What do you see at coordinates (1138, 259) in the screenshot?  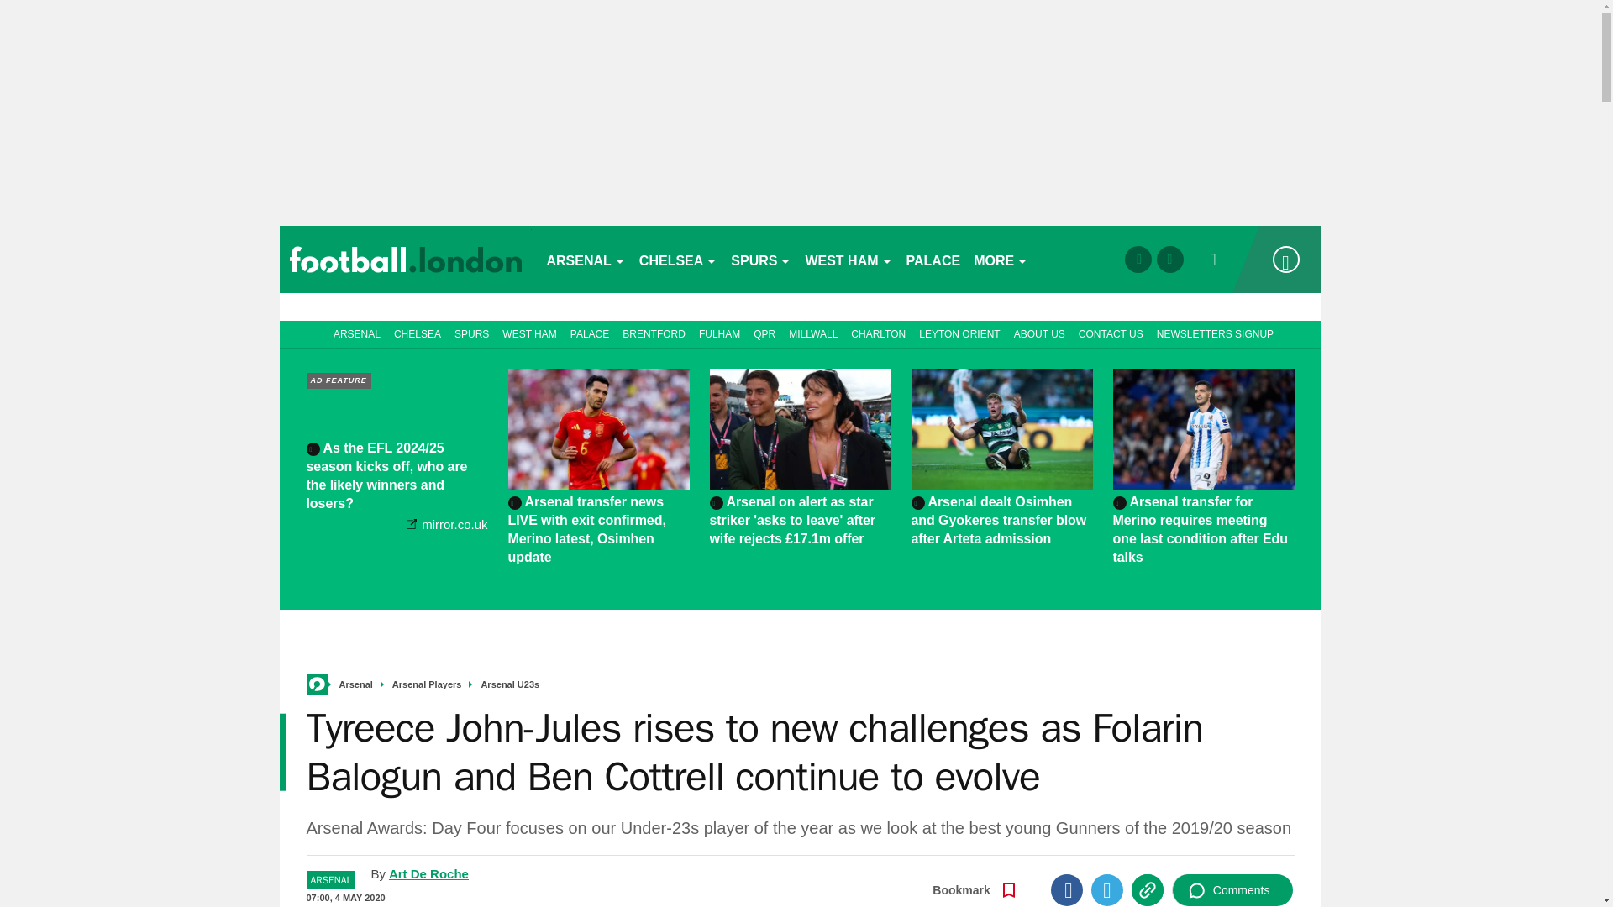 I see `facebook` at bounding box center [1138, 259].